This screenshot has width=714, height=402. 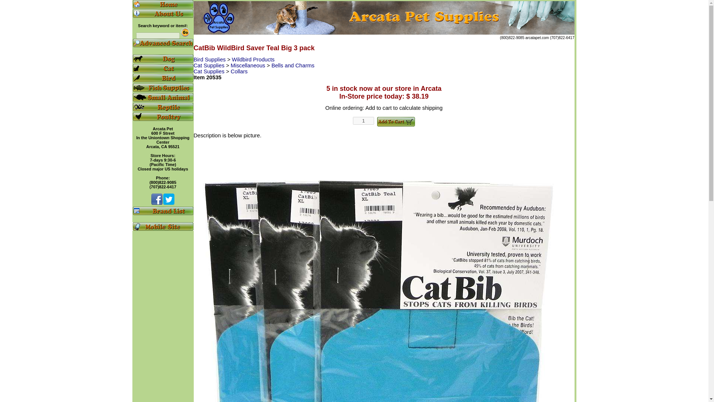 I want to click on Collars, so click(x=239, y=71).